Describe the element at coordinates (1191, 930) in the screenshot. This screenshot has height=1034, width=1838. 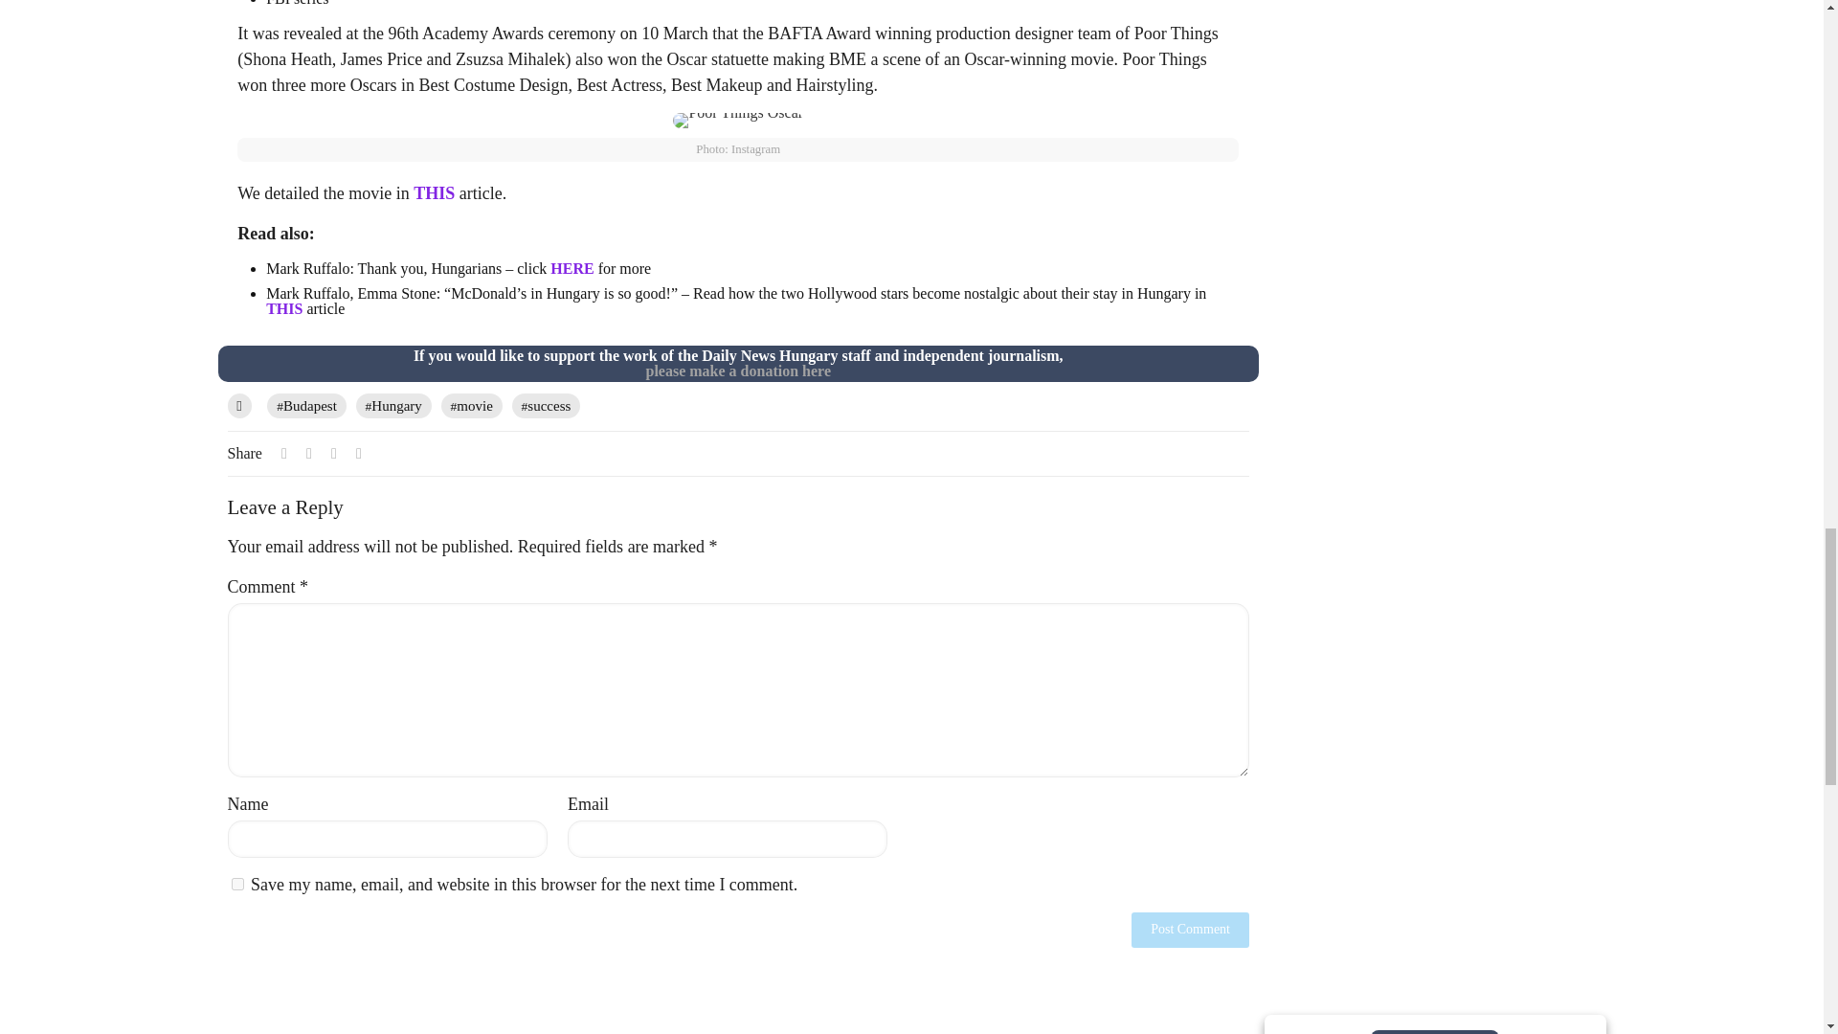
I see `Post Comment` at that location.